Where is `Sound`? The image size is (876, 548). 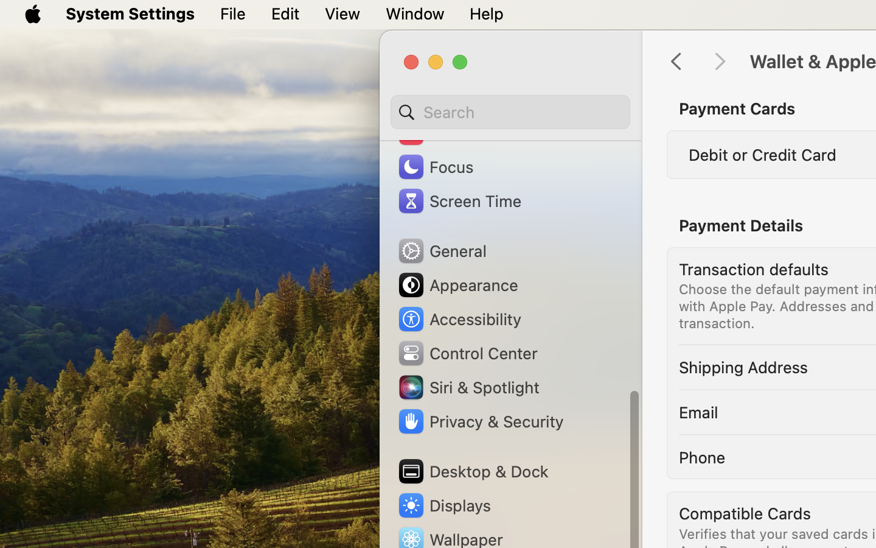
Sound is located at coordinates (437, 133).